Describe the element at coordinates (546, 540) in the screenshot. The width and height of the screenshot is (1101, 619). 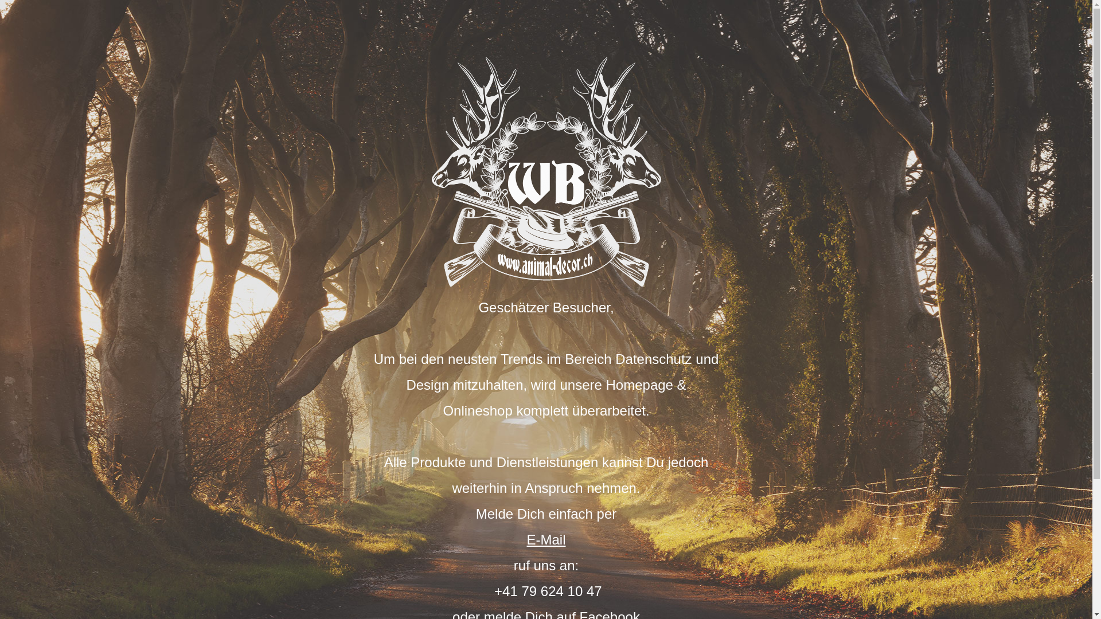
I see `E-Mail` at that location.